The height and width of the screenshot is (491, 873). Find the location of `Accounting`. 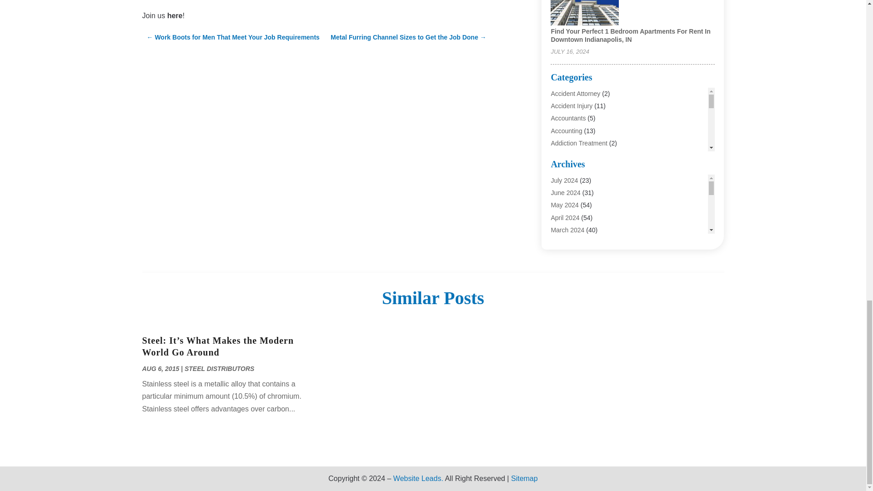

Accounting is located at coordinates (567, 130).